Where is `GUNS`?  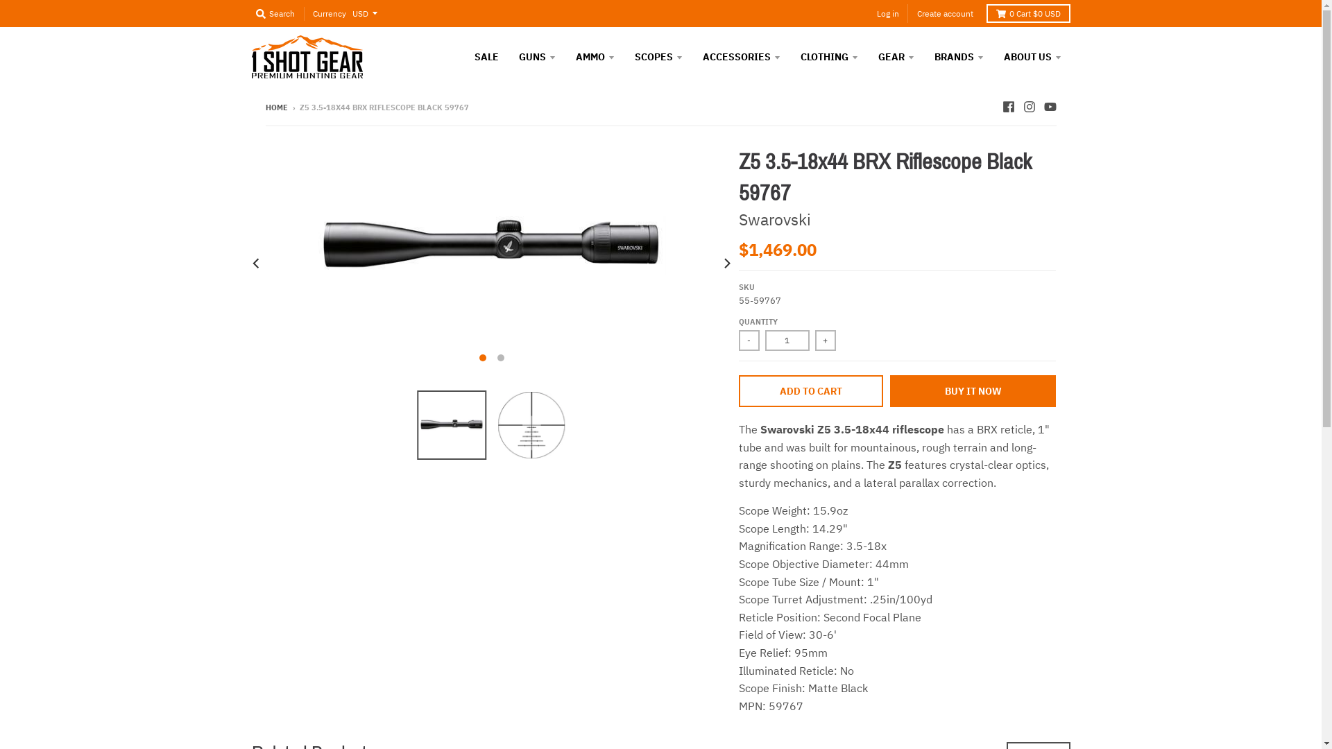 GUNS is located at coordinates (537, 57).